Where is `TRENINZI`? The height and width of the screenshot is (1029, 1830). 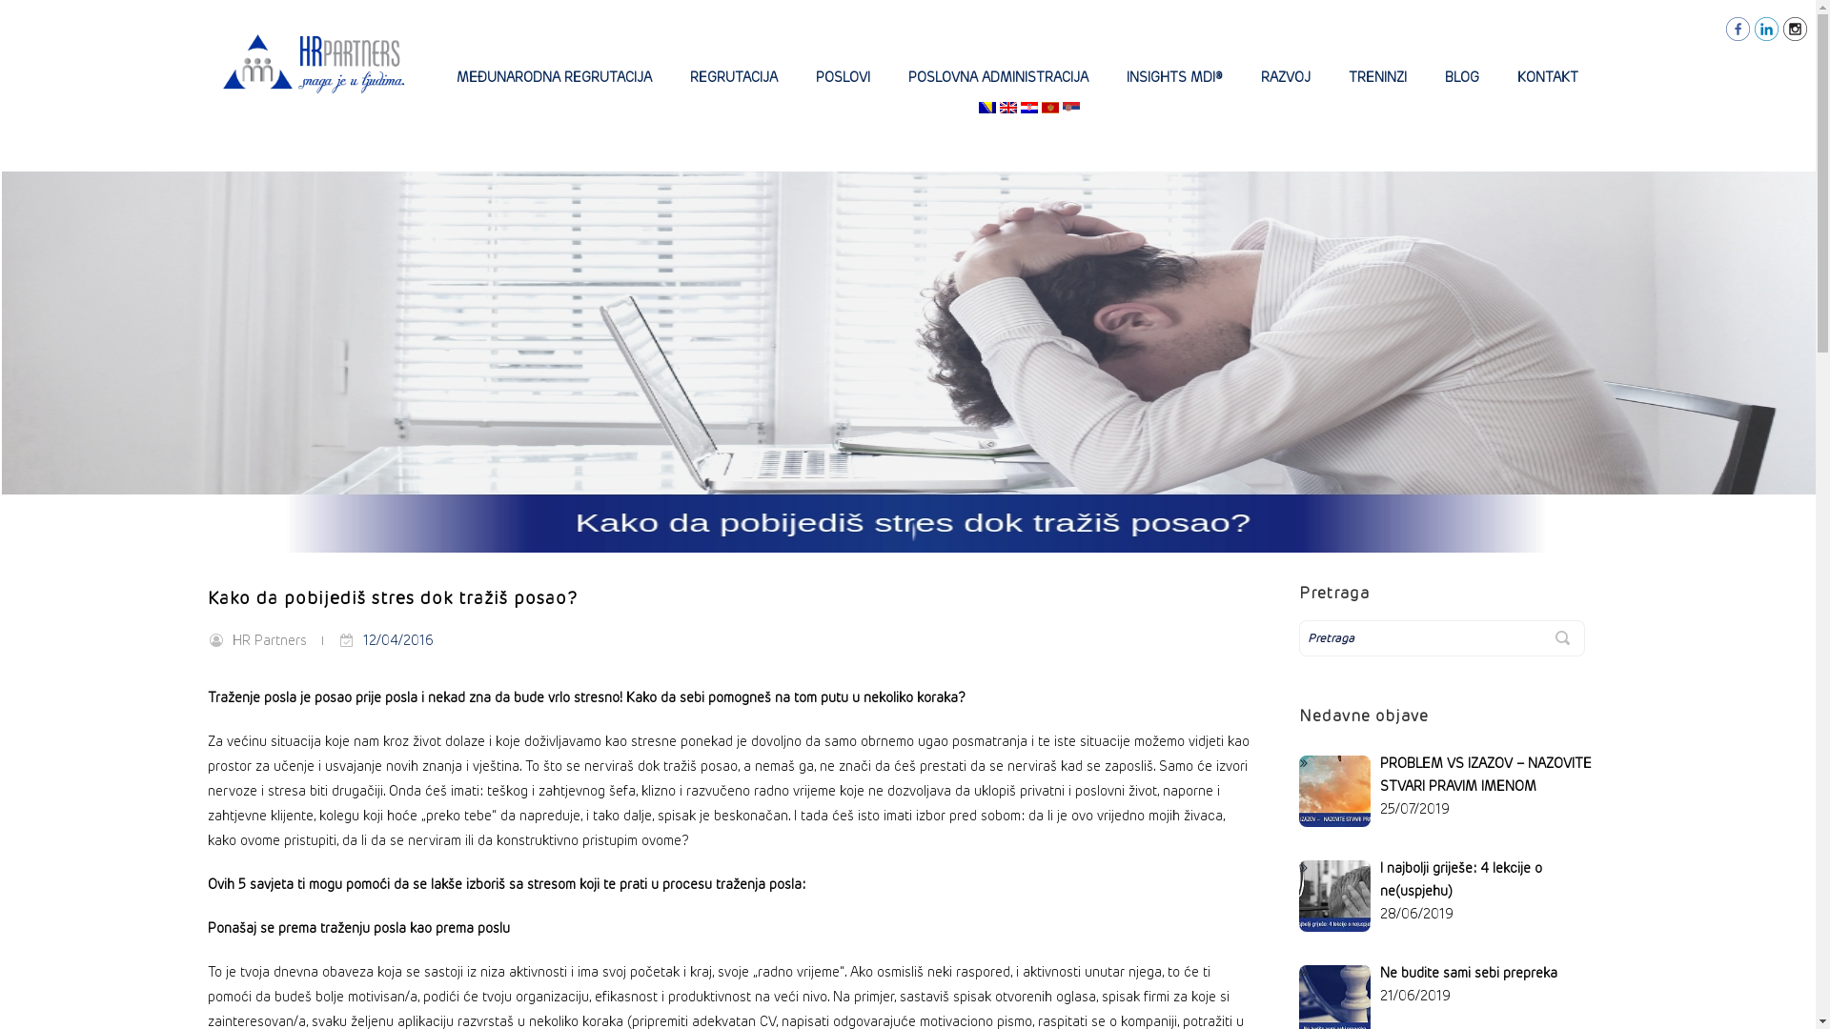 TRENINZI is located at coordinates (1378, 77).